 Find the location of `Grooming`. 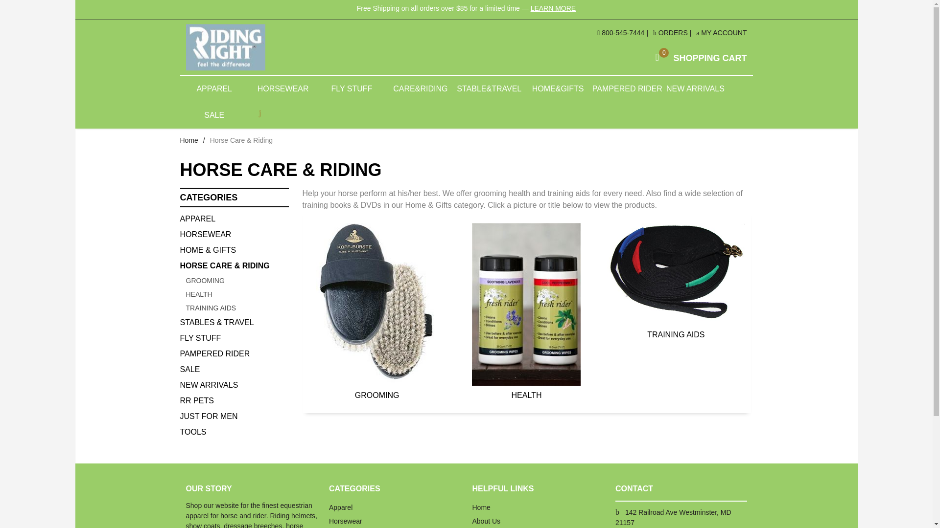

Grooming is located at coordinates (189, 140).